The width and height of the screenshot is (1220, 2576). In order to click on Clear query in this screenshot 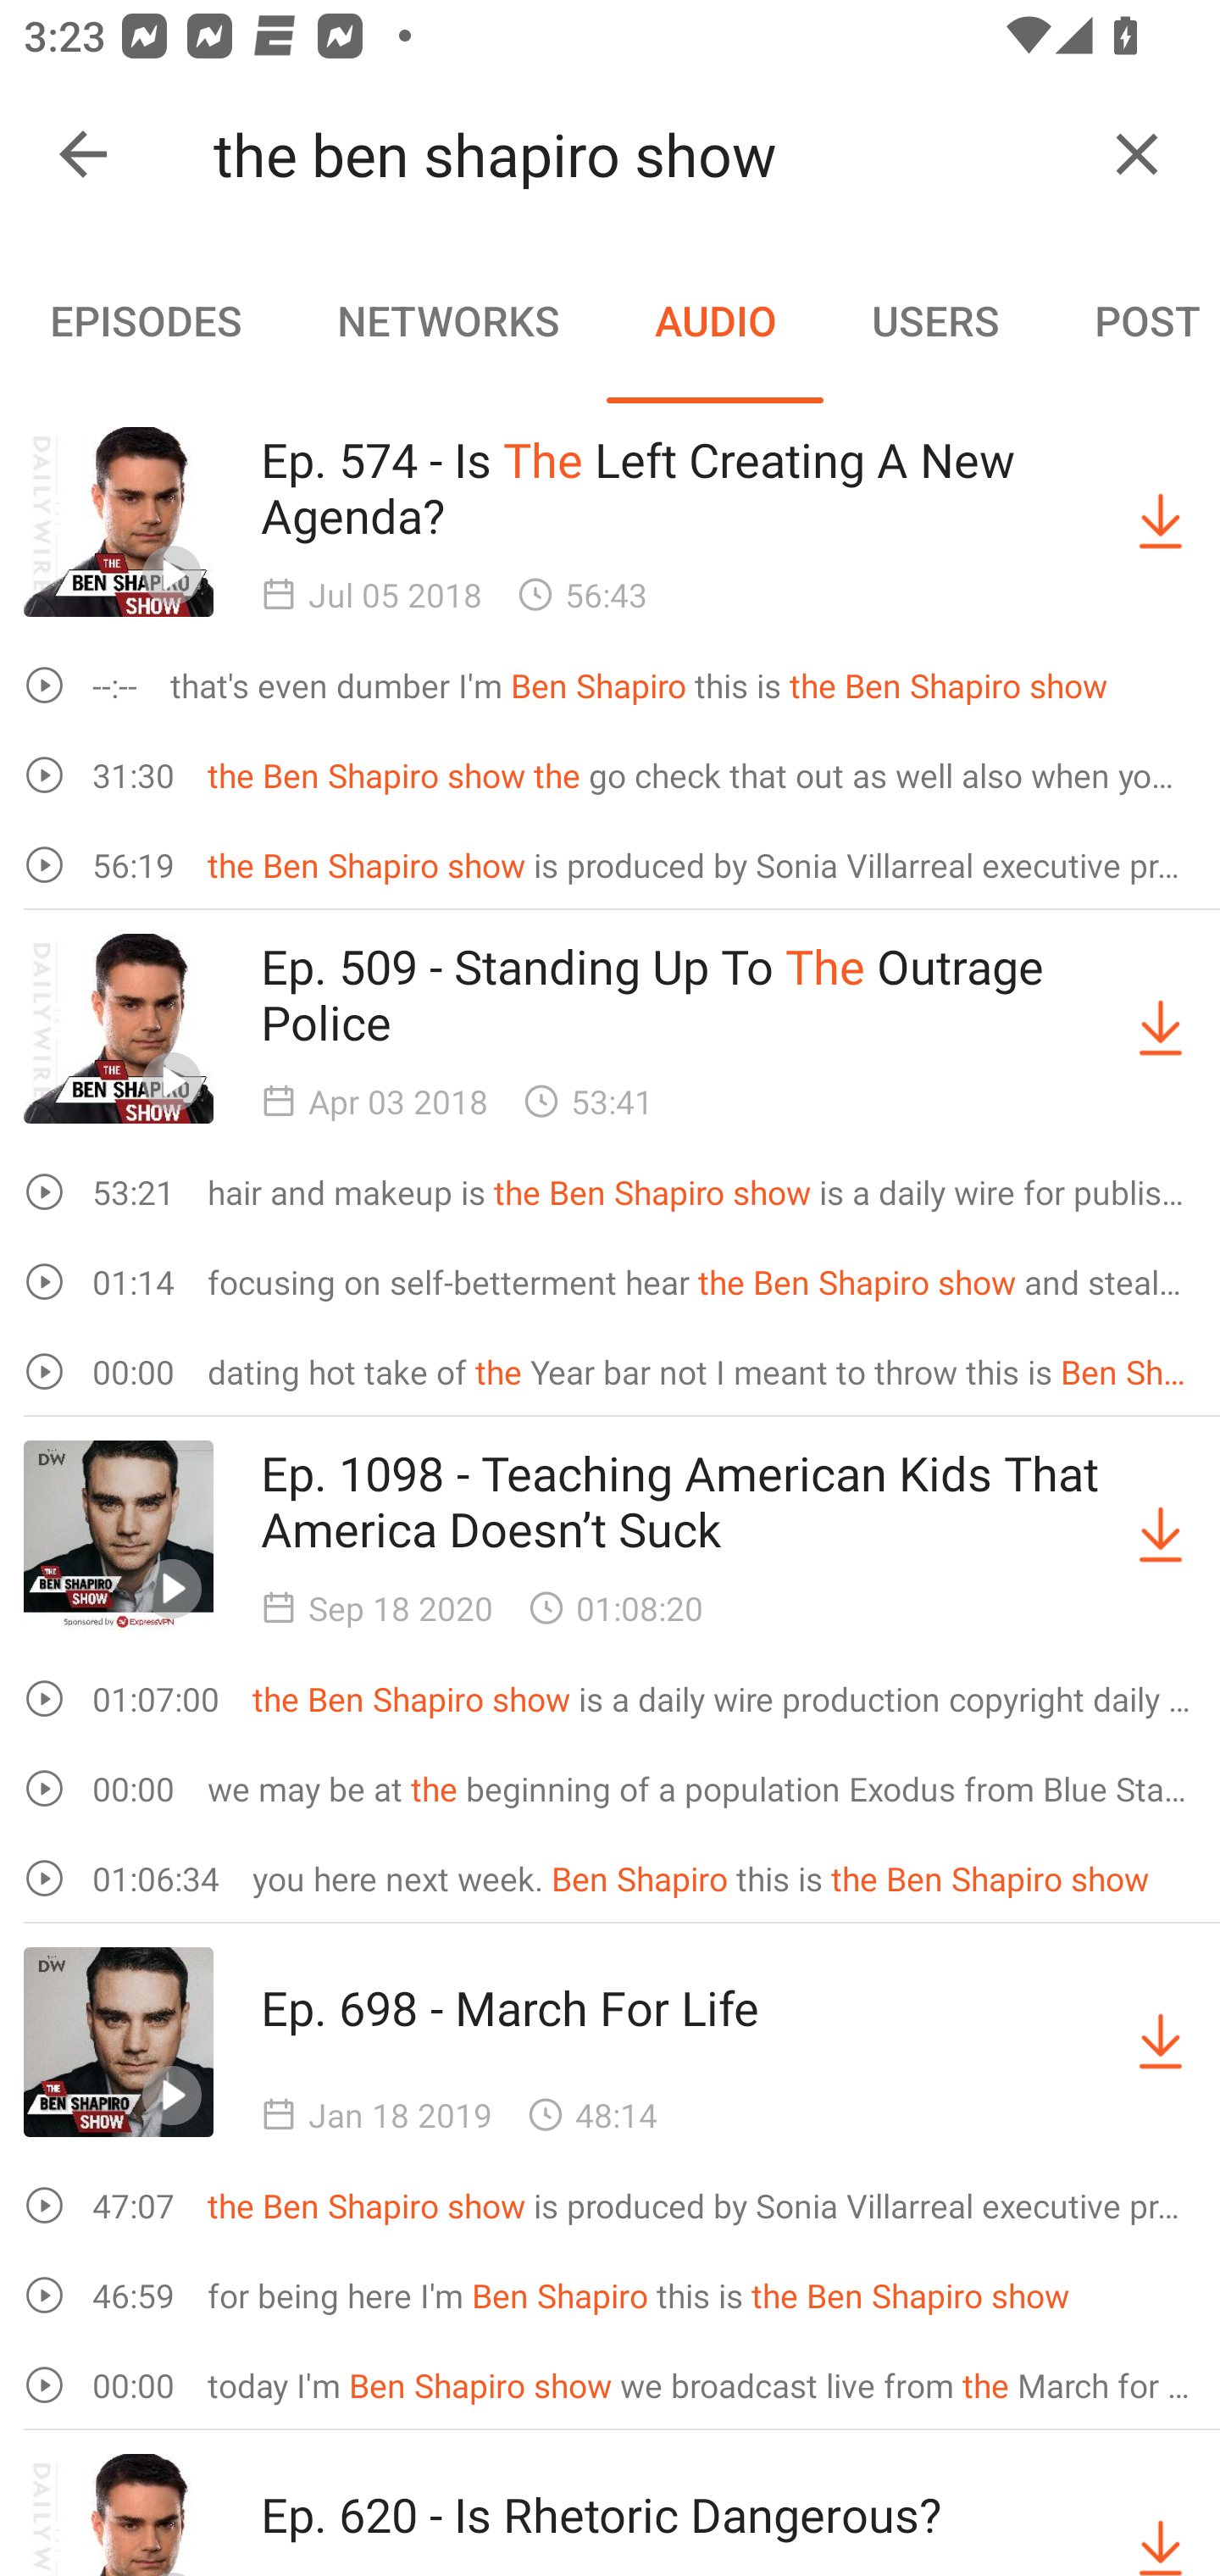, I will do `click(1137, 154)`.